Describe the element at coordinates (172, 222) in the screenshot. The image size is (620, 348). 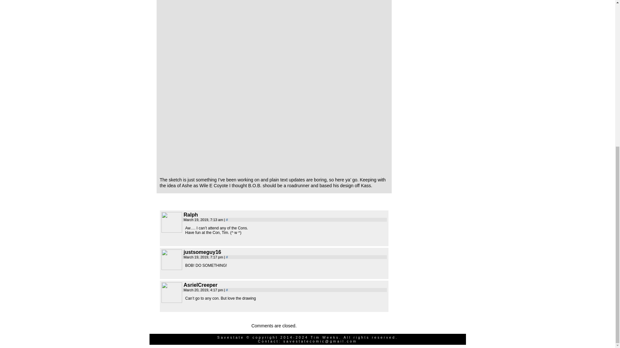
I see `Ralph` at that location.